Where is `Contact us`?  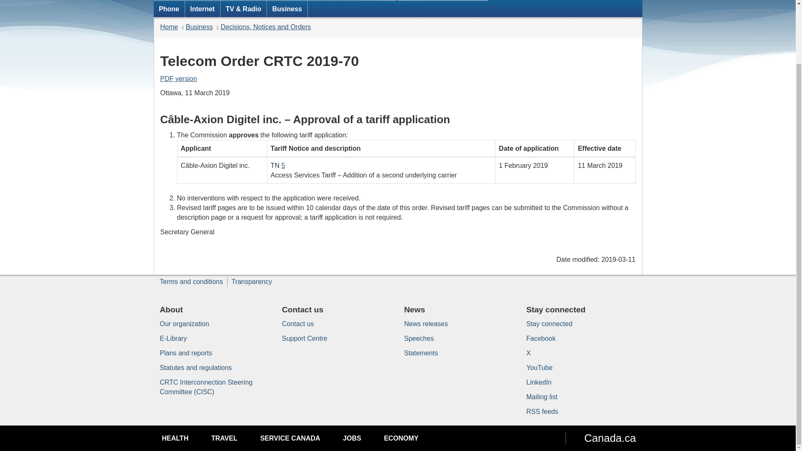 Contact us is located at coordinates (297, 324).